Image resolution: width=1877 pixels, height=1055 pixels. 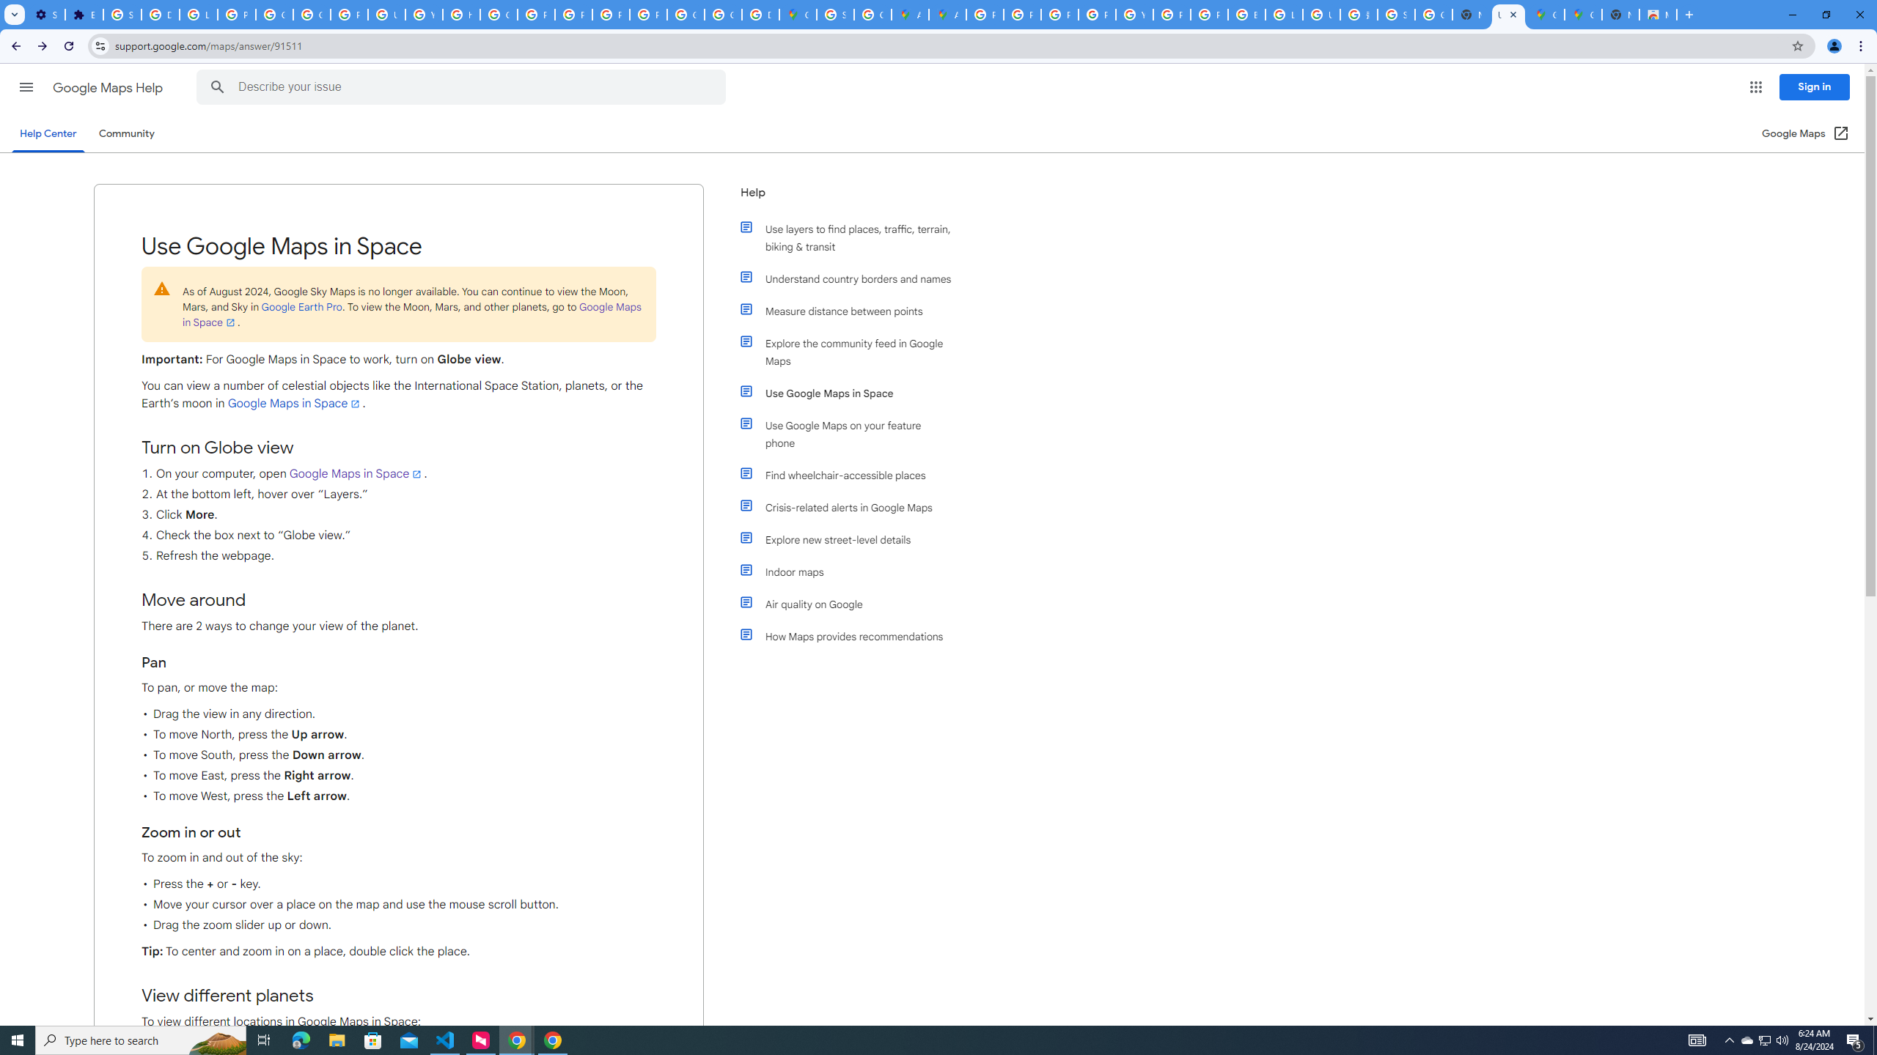 What do you see at coordinates (1620, 15) in the screenshot?
I see `New Tab` at bounding box center [1620, 15].